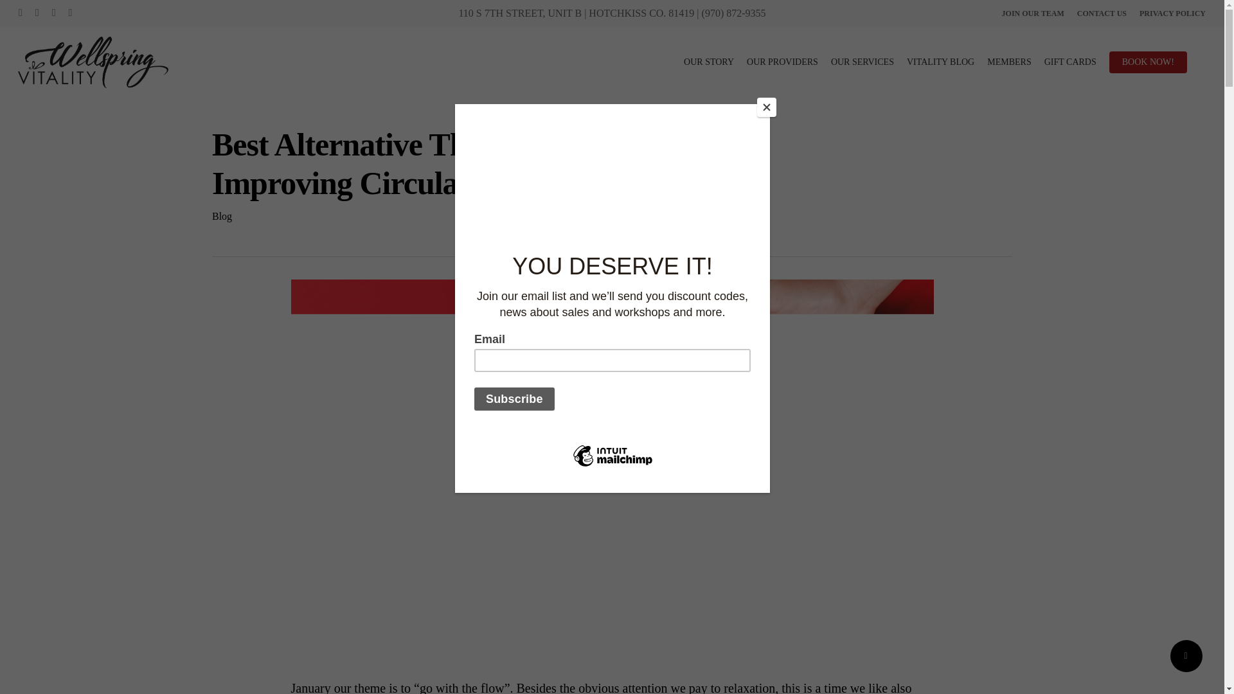 The width and height of the screenshot is (1234, 694). Describe the element at coordinates (1148, 62) in the screenshot. I see `BOOK NOW!` at that location.